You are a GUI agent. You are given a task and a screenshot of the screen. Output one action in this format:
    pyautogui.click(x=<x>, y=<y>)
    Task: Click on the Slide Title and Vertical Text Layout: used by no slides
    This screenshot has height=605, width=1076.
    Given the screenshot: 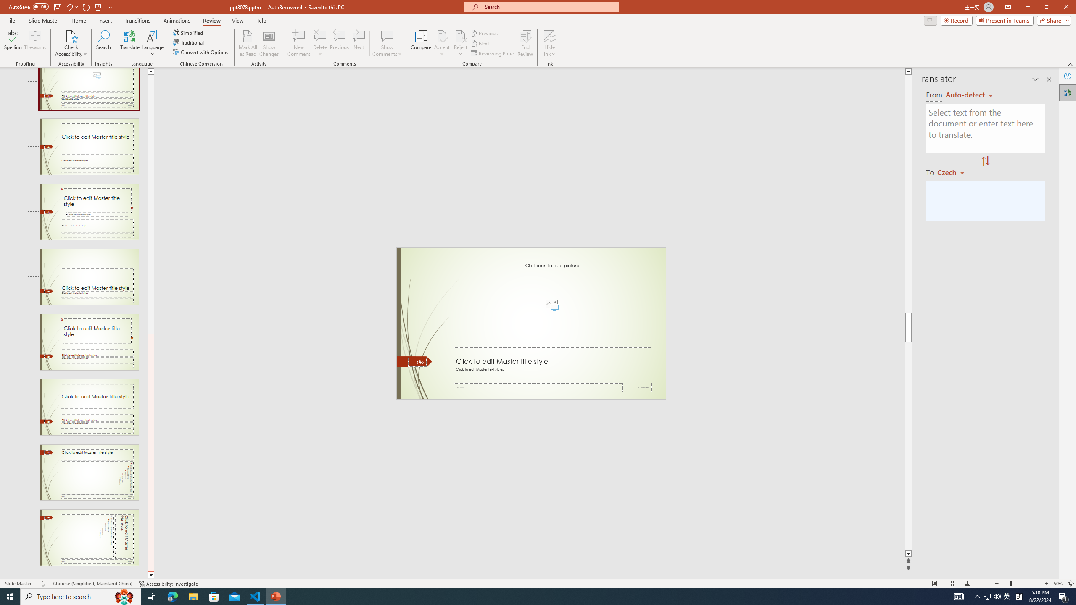 What is the action you would take?
    pyautogui.click(x=89, y=472)
    